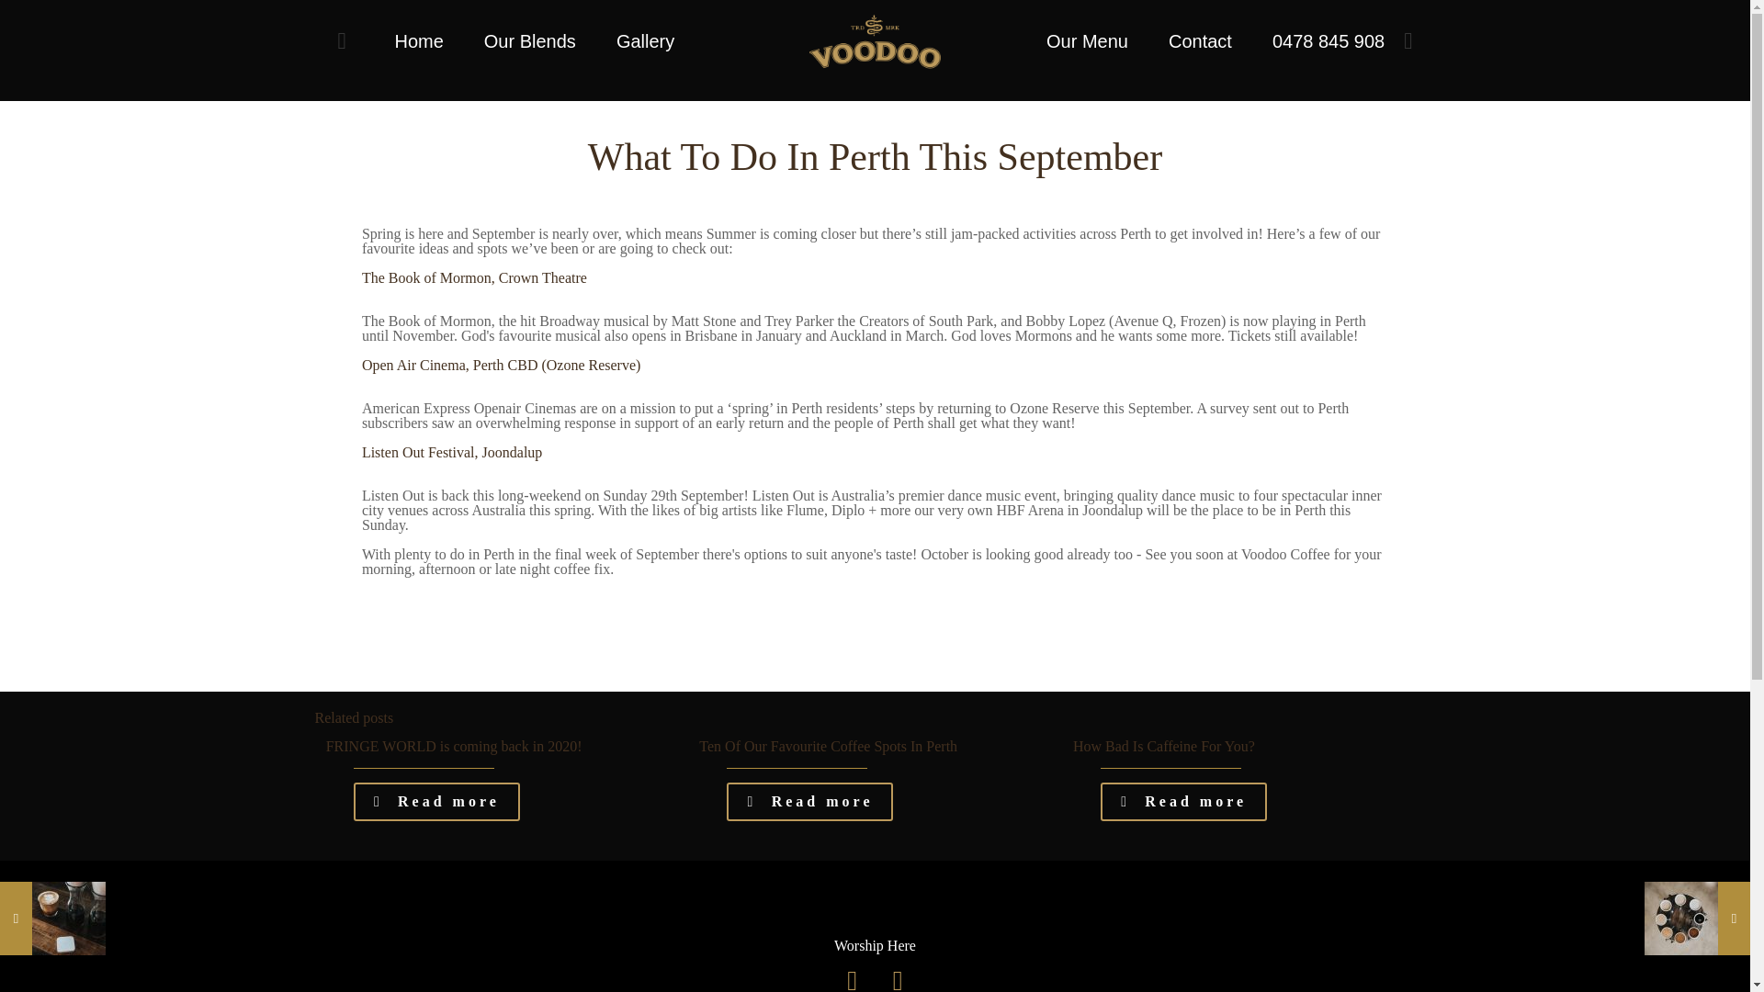 Image resolution: width=1764 pixels, height=992 pixels. What do you see at coordinates (454, 746) in the screenshot?
I see `FRINGE WORLD is coming back in 2020!` at bounding box center [454, 746].